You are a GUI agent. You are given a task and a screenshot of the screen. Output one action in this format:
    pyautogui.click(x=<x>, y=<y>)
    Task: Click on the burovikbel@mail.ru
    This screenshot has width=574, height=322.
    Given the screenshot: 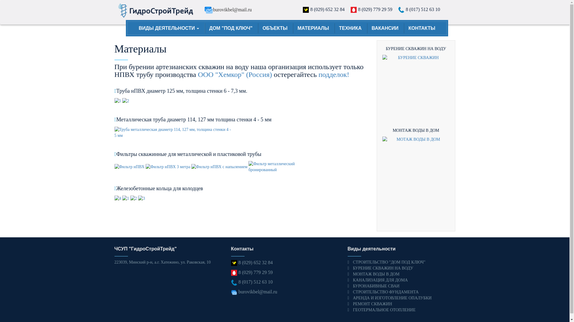 What is the action you would take?
    pyautogui.click(x=232, y=10)
    